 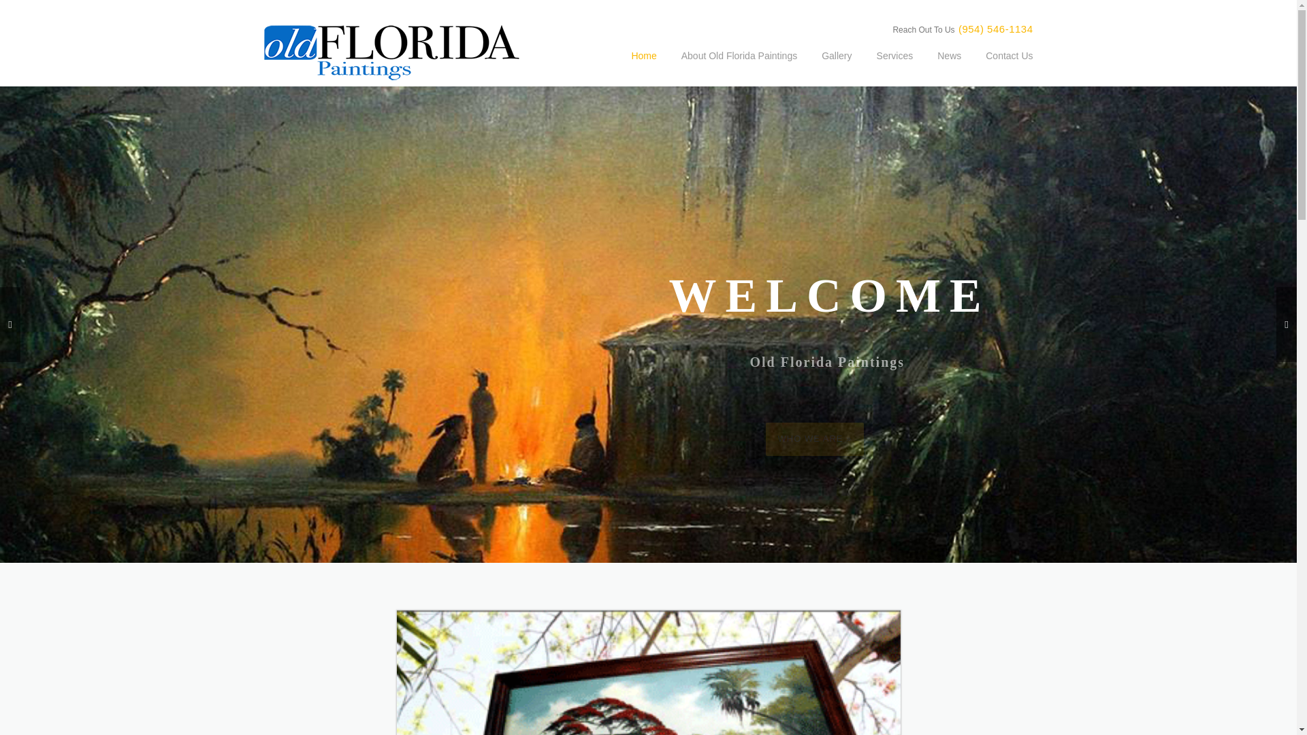 What do you see at coordinates (949, 66) in the screenshot?
I see `News` at bounding box center [949, 66].